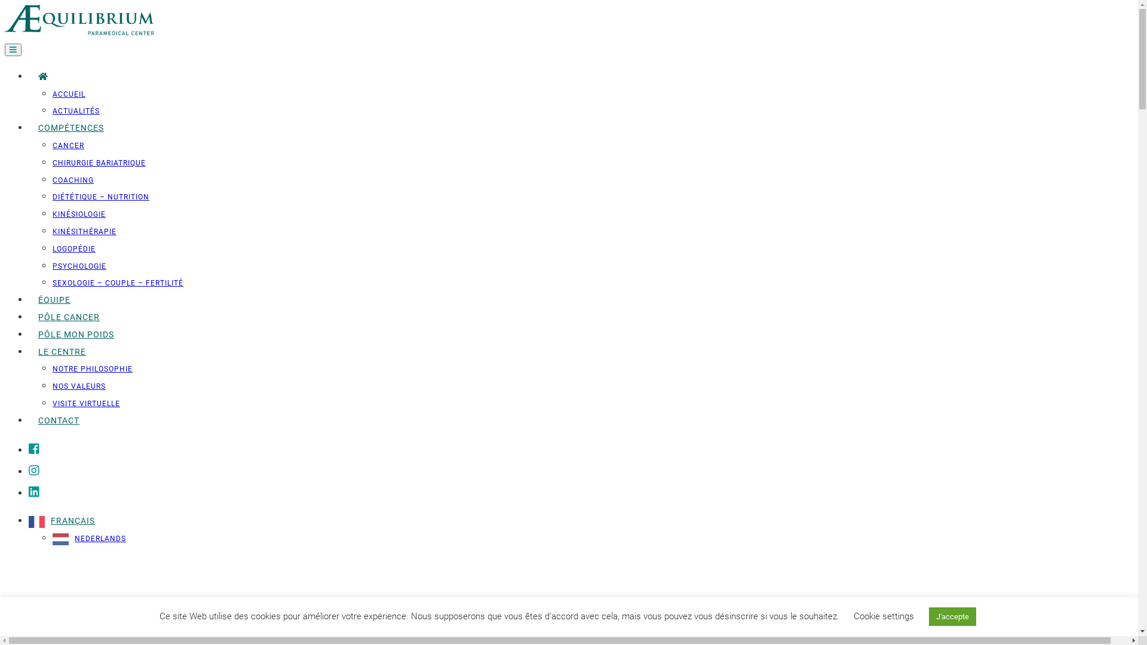  What do you see at coordinates (93, 369) in the screenshot?
I see `NOTRE PHILOSOPHIE` at bounding box center [93, 369].